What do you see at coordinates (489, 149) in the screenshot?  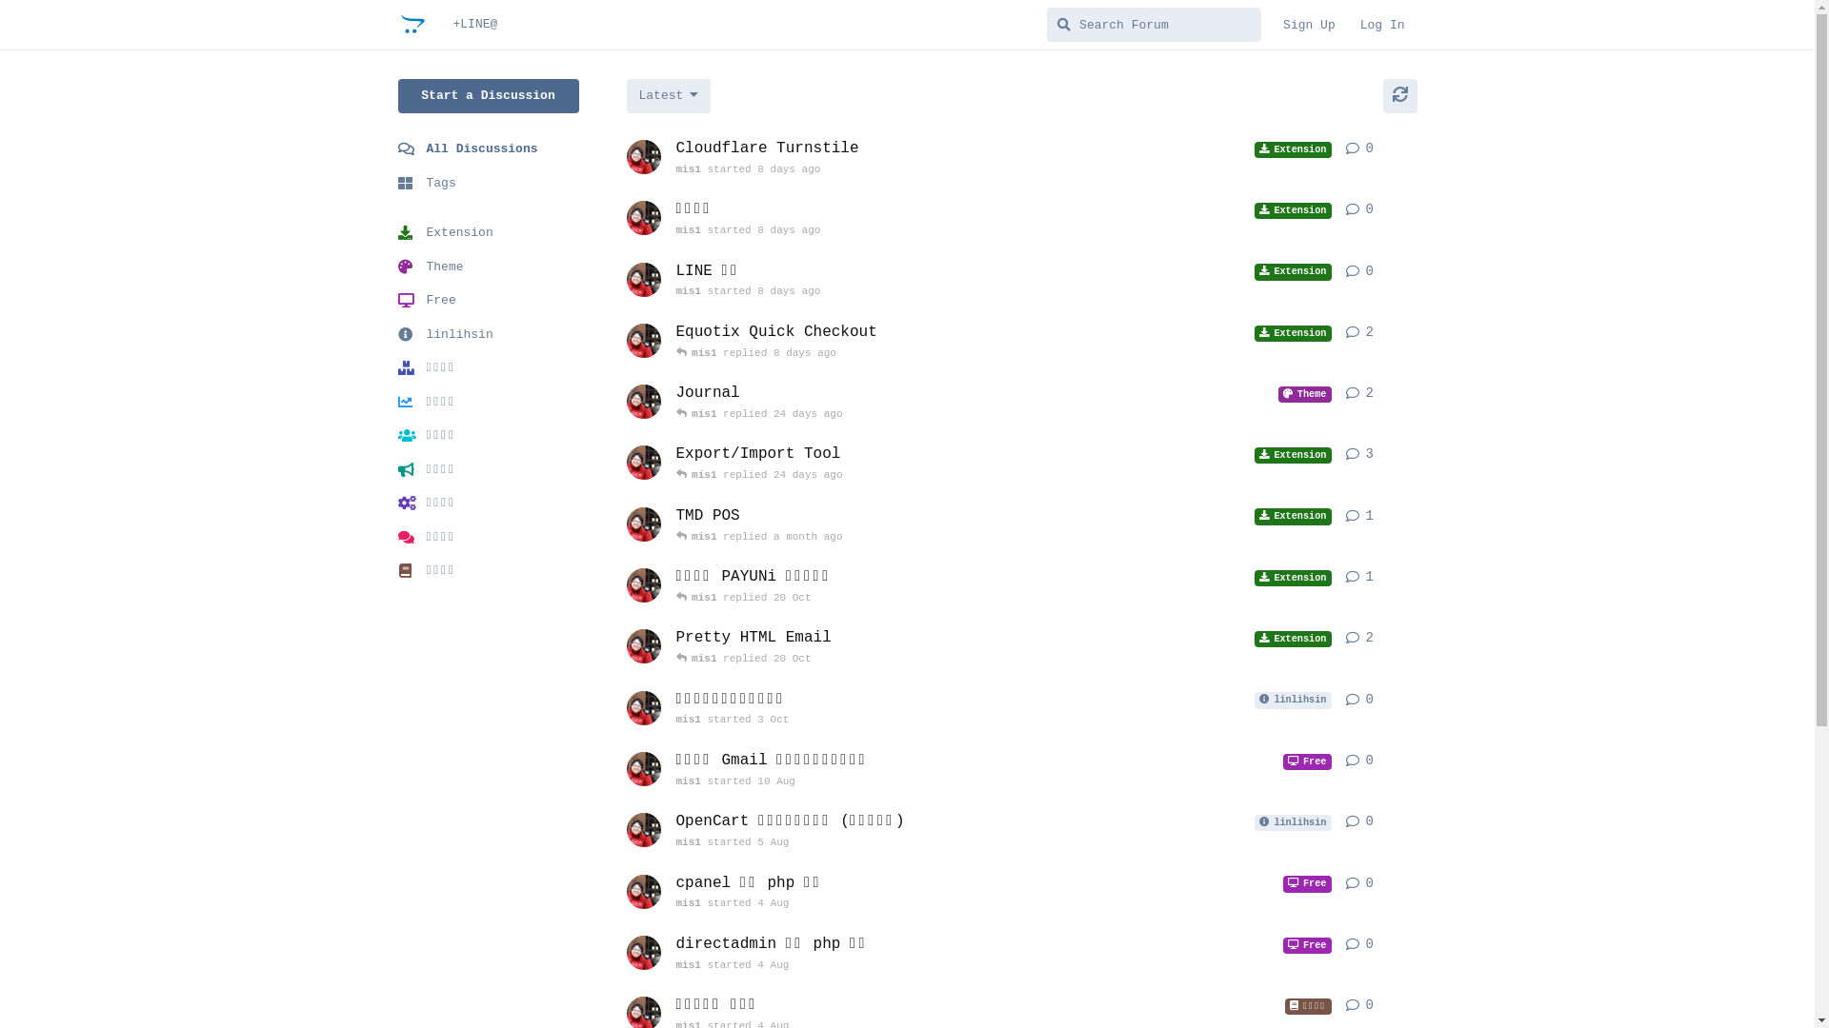 I see `All Discussions` at bounding box center [489, 149].